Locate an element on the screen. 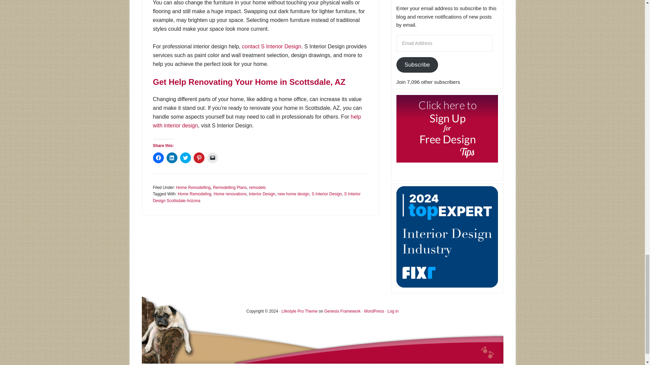 This screenshot has width=650, height=365. S Interior Design is located at coordinates (326, 194).